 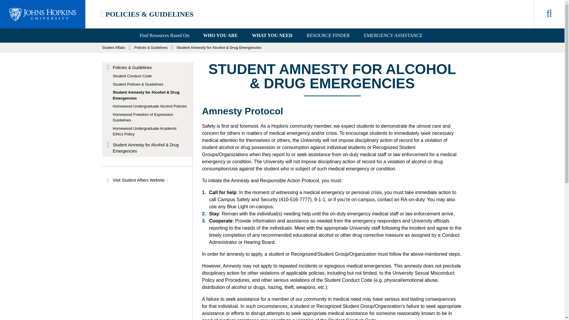 I want to click on Homewood Freedom of Expression Guidelines, so click(x=150, y=117).